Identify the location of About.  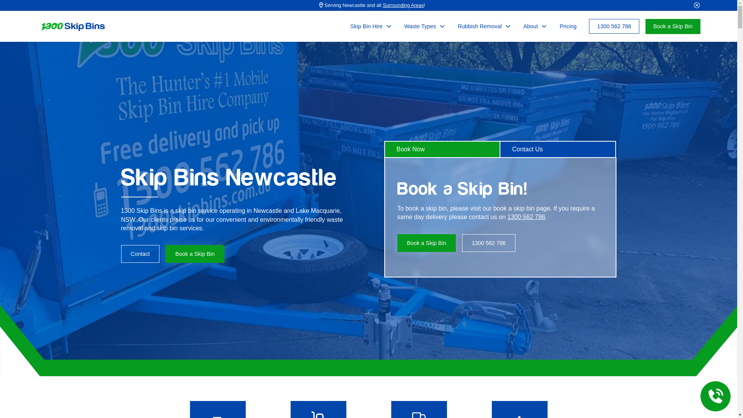
(531, 26).